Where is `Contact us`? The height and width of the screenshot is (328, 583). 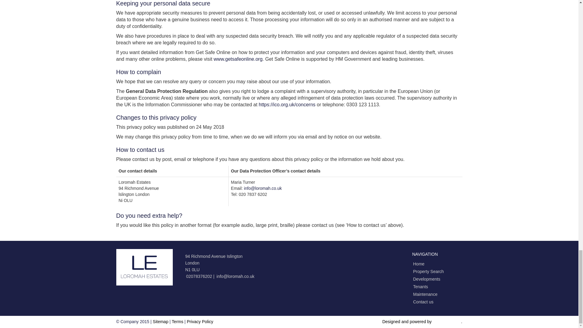
Contact us is located at coordinates (423, 302).